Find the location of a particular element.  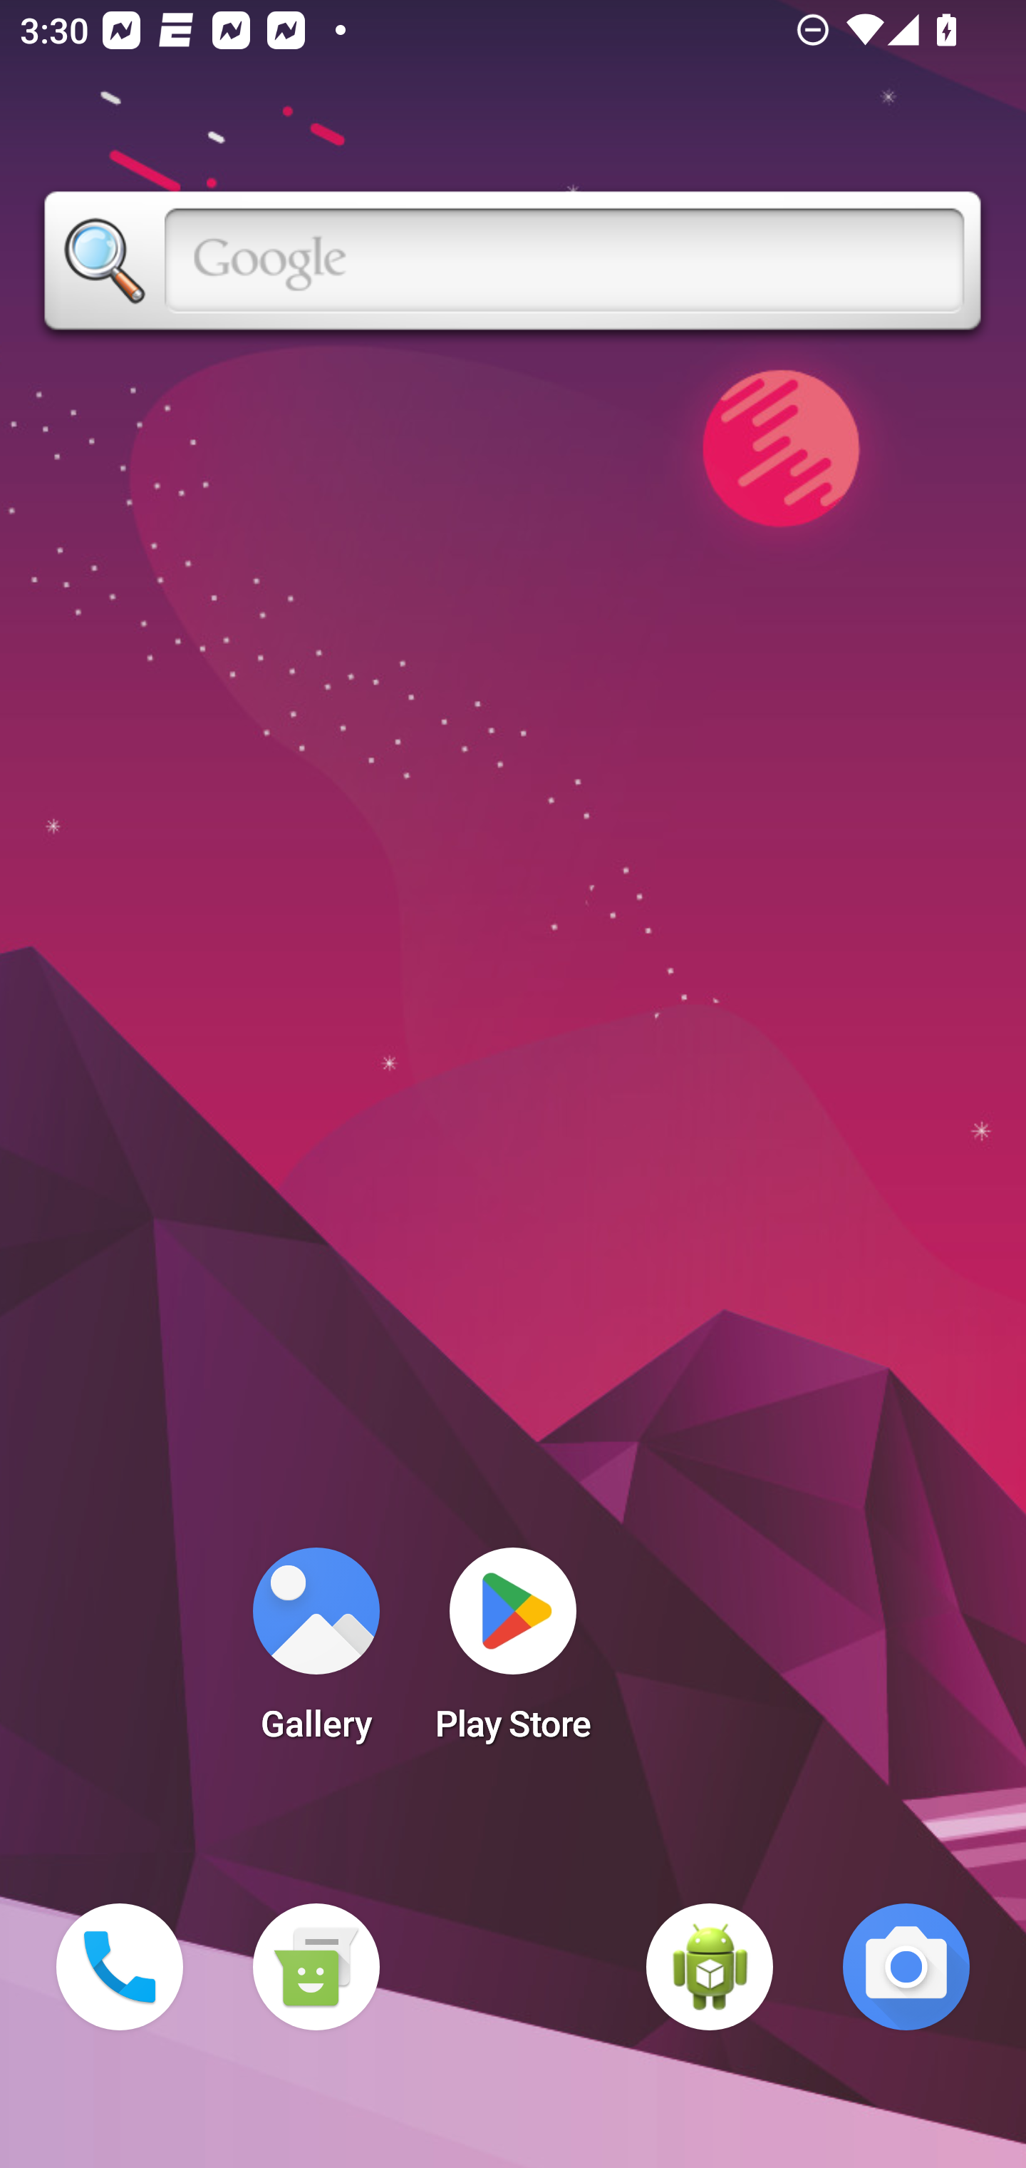

WebView Browser Tester is located at coordinates (710, 1967).